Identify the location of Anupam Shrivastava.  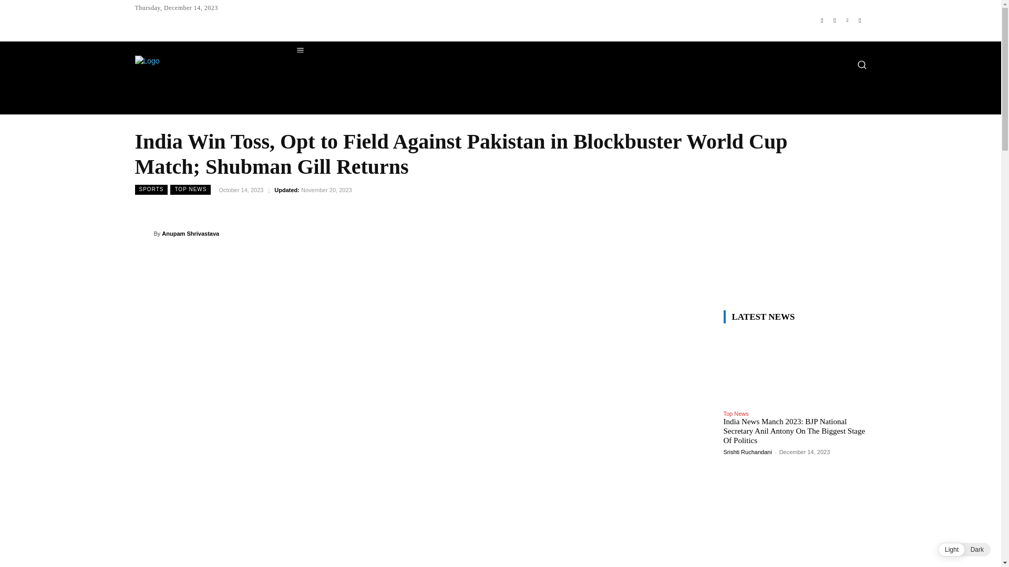
(143, 233).